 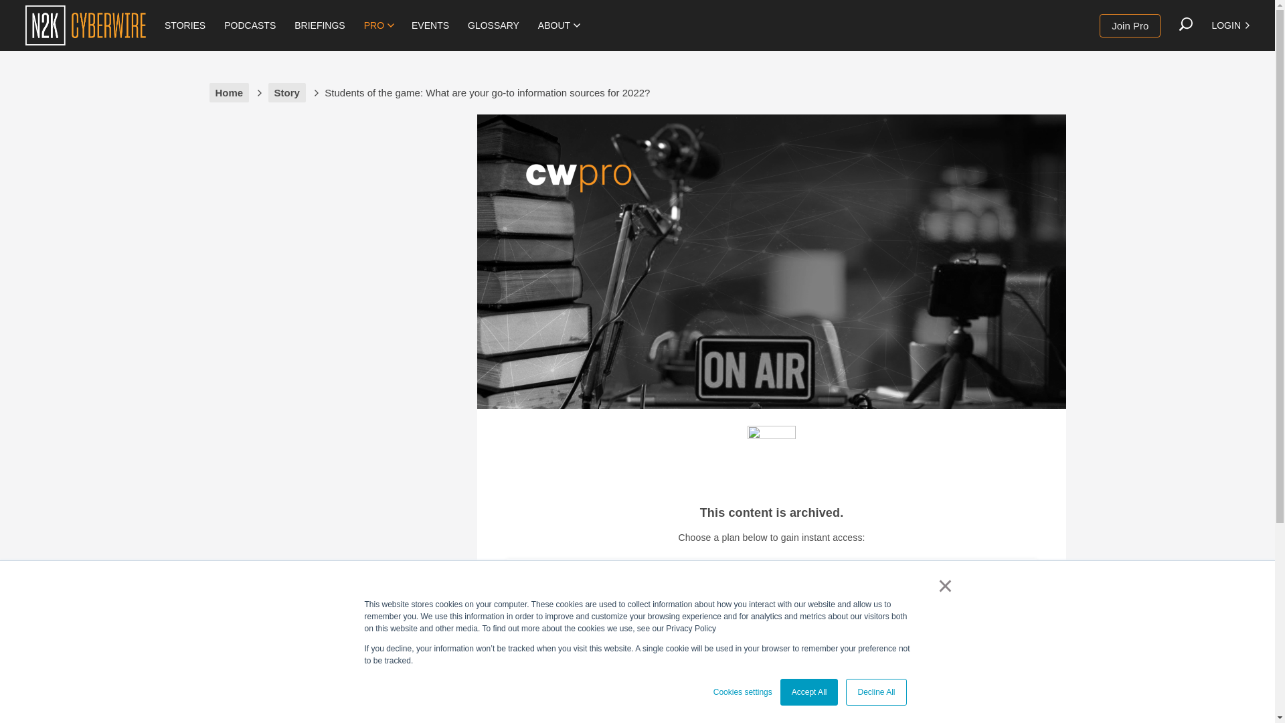 I want to click on Accept All, so click(x=809, y=692).